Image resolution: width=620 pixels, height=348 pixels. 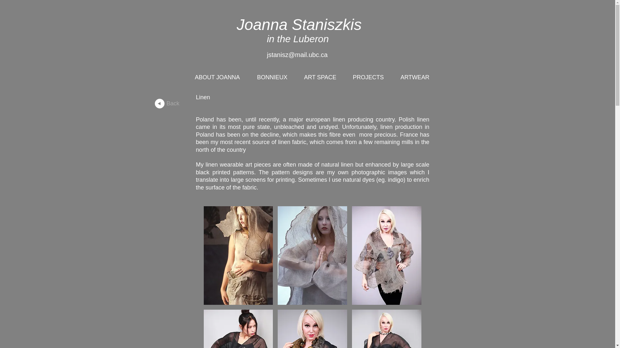 I want to click on Back, so click(x=172, y=104).